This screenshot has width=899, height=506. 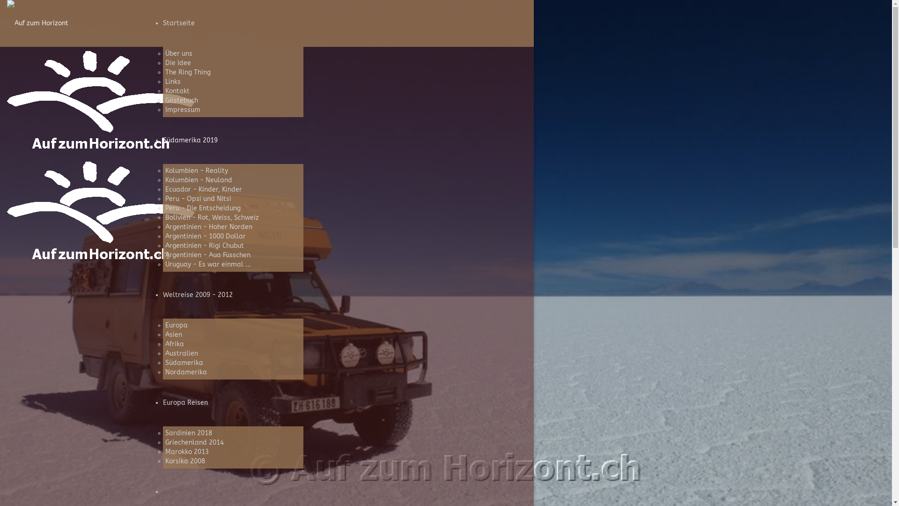 I want to click on Weltreise 2009 - 2012, so click(x=198, y=295).